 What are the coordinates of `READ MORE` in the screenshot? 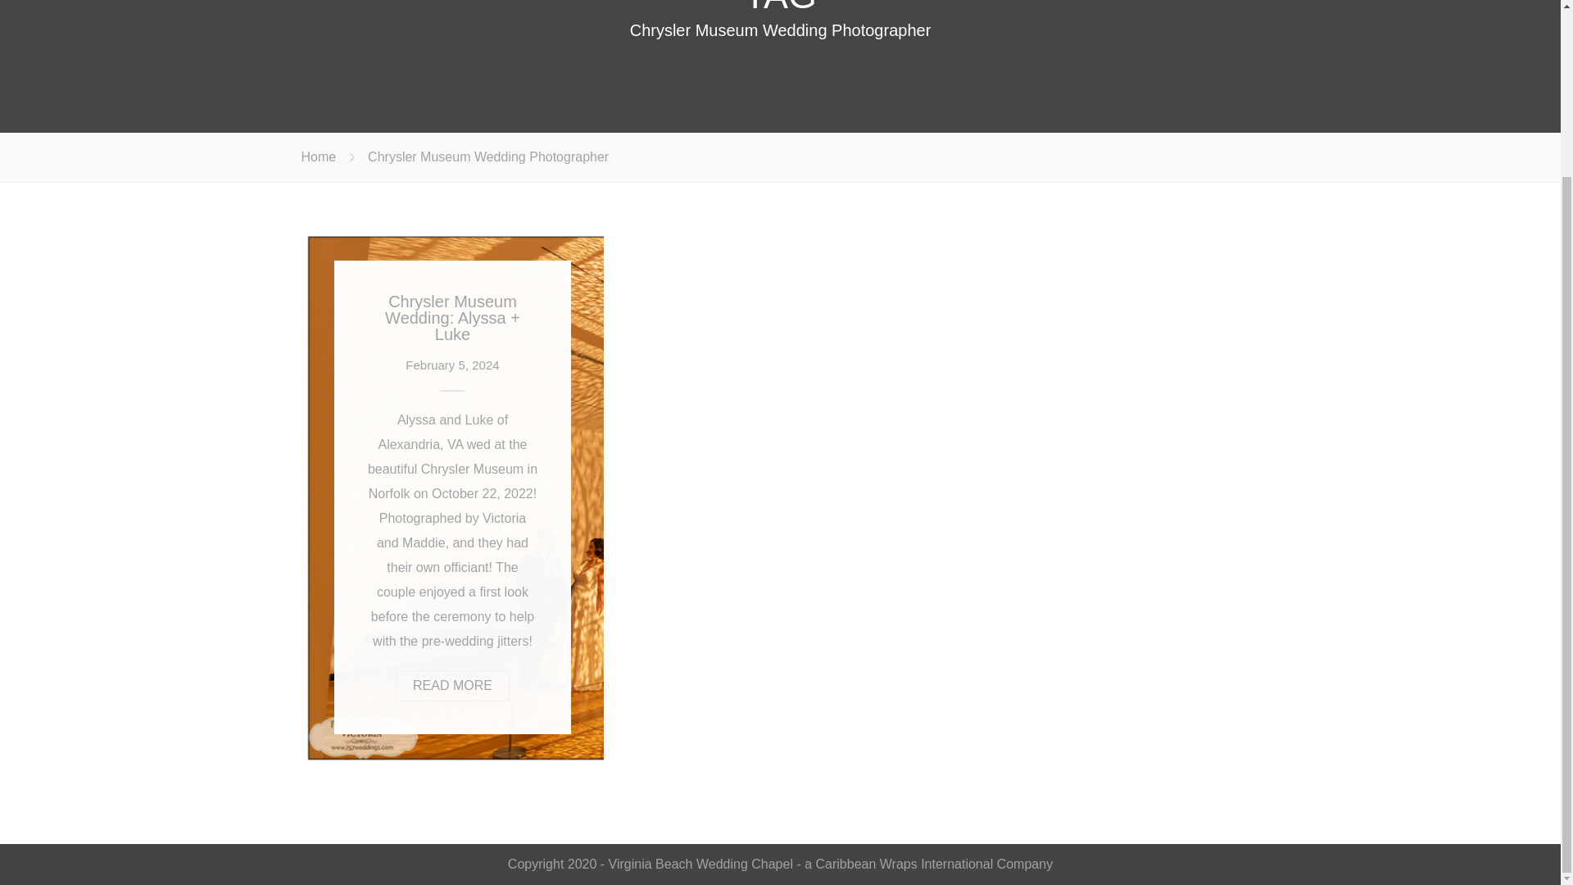 It's located at (452, 685).